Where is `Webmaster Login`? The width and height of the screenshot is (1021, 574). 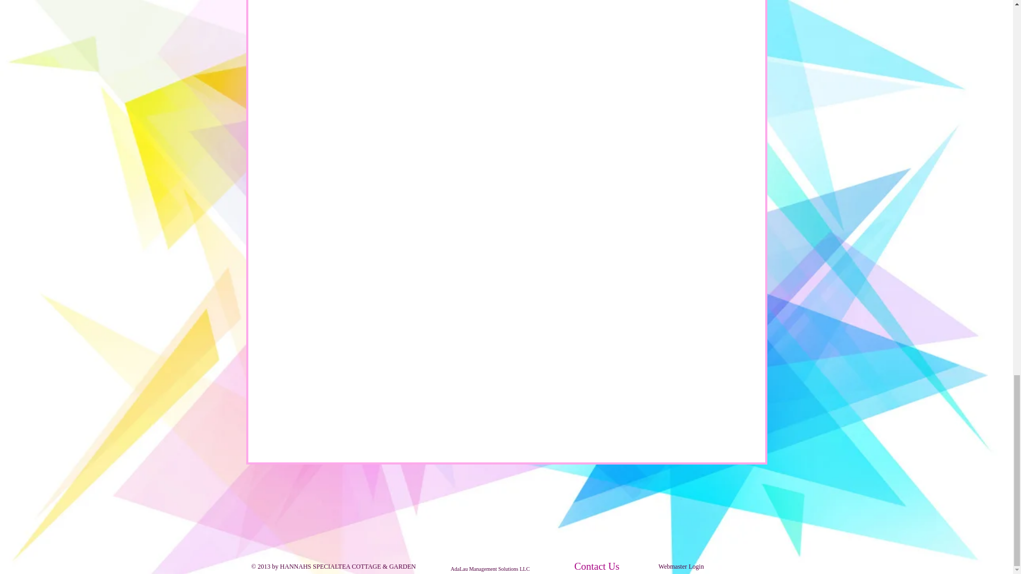
Webmaster Login is located at coordinates (681, 567).